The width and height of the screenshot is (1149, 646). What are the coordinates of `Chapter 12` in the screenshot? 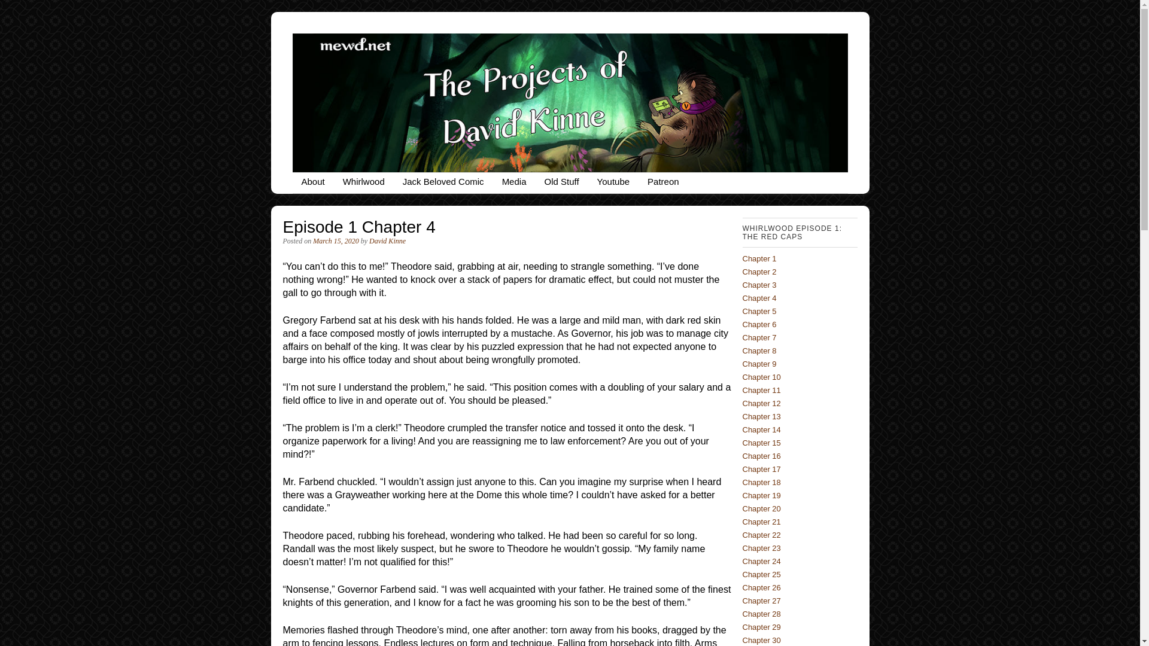 It's located at (761, 403).